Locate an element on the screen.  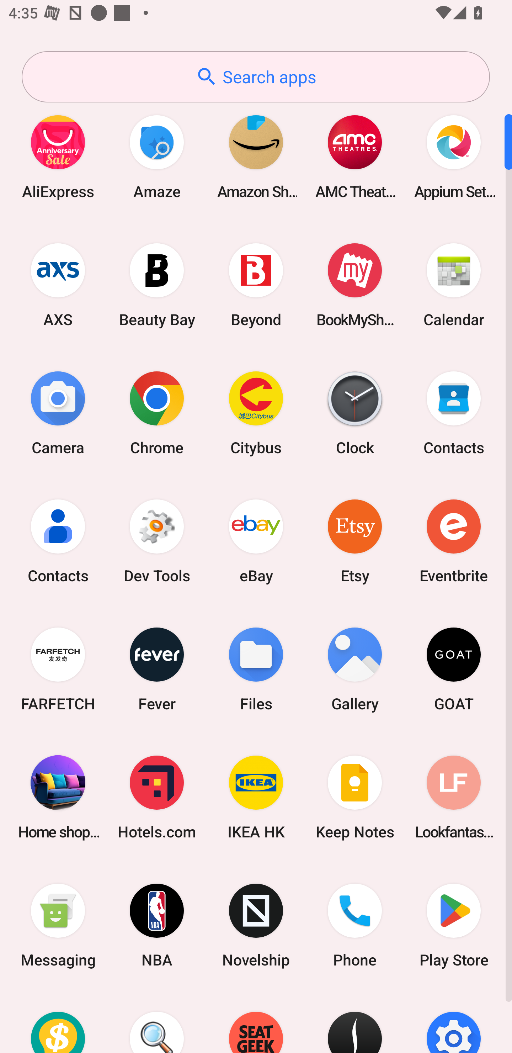
Calendar is located at coordinates (454, 285).